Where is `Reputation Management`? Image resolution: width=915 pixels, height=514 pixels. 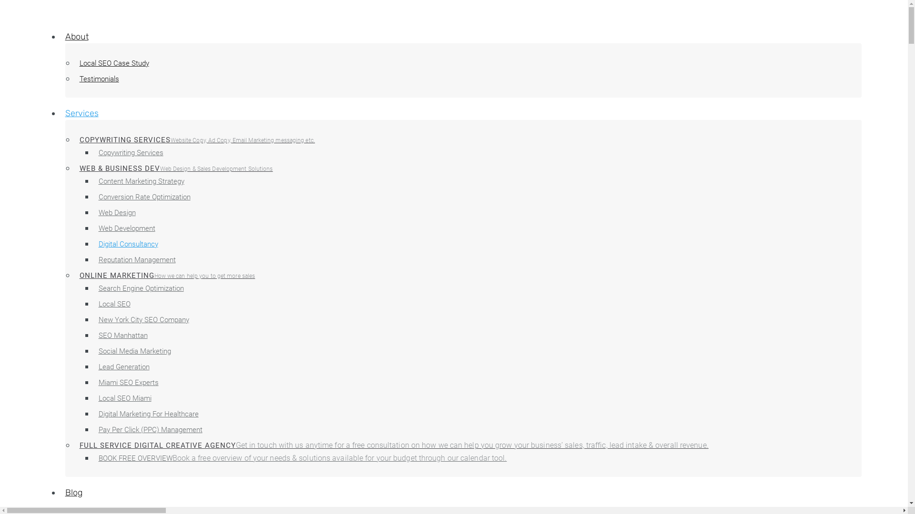 Reputation Management is located at coordinates (137, 260).